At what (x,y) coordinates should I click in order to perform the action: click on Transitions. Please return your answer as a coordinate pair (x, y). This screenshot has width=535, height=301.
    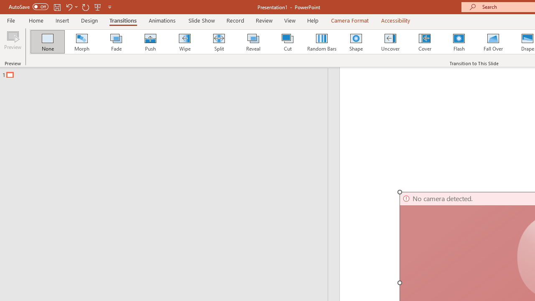
    Looking at the image, I should click on (123, 20).